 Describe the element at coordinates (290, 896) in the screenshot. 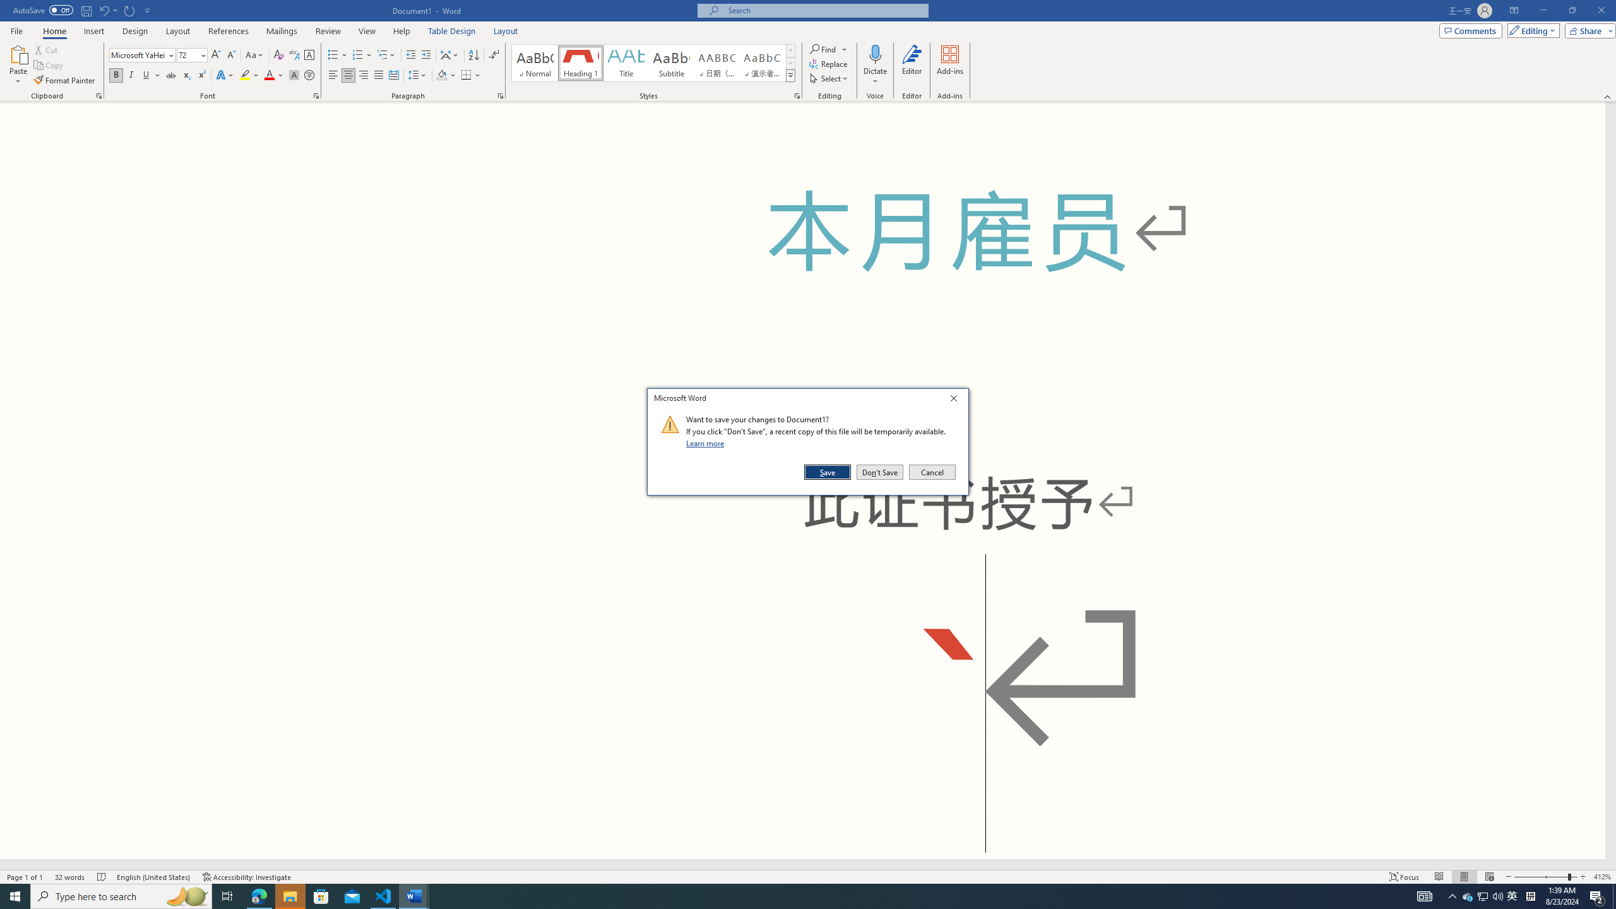

I see `File Explorer - 1 running window` at that location.